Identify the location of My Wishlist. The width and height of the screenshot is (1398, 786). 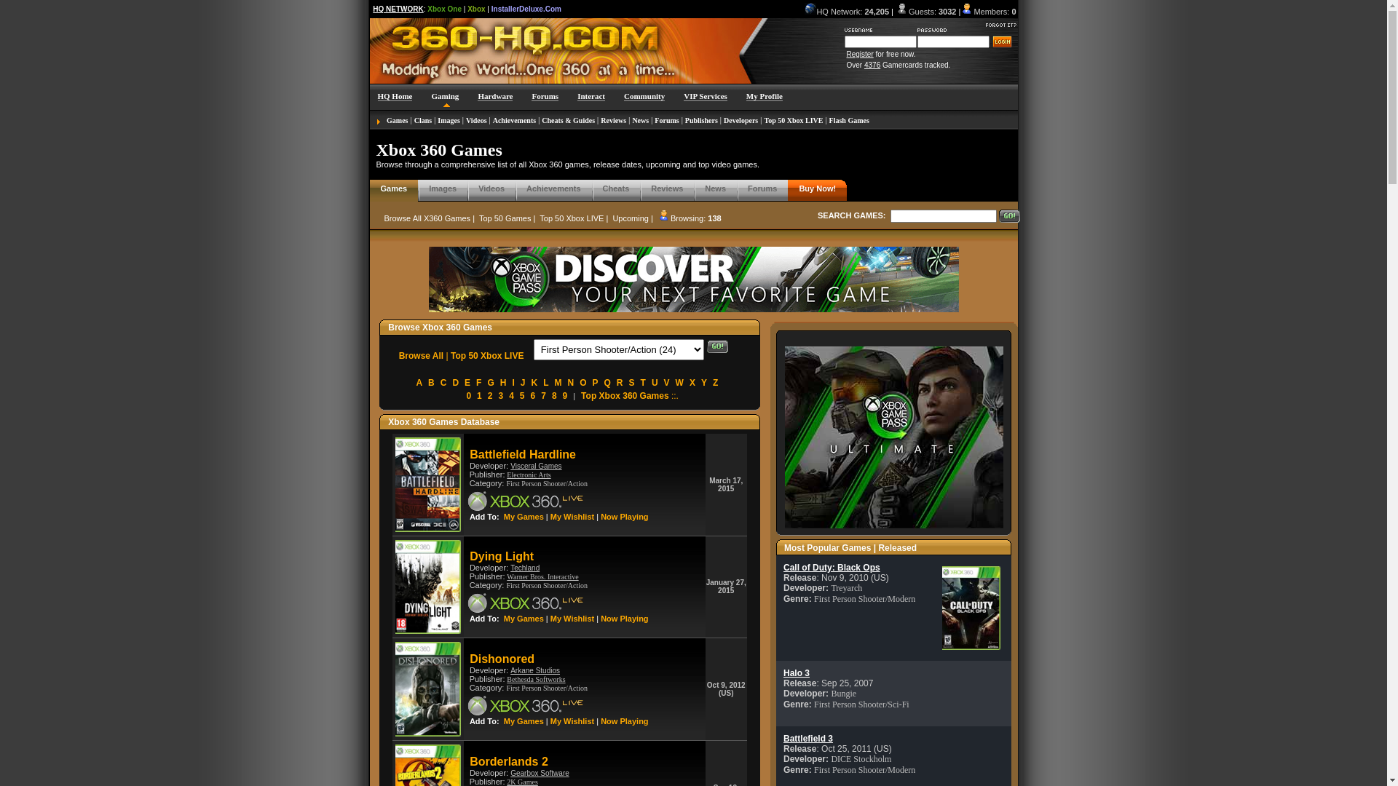
(572, 517).